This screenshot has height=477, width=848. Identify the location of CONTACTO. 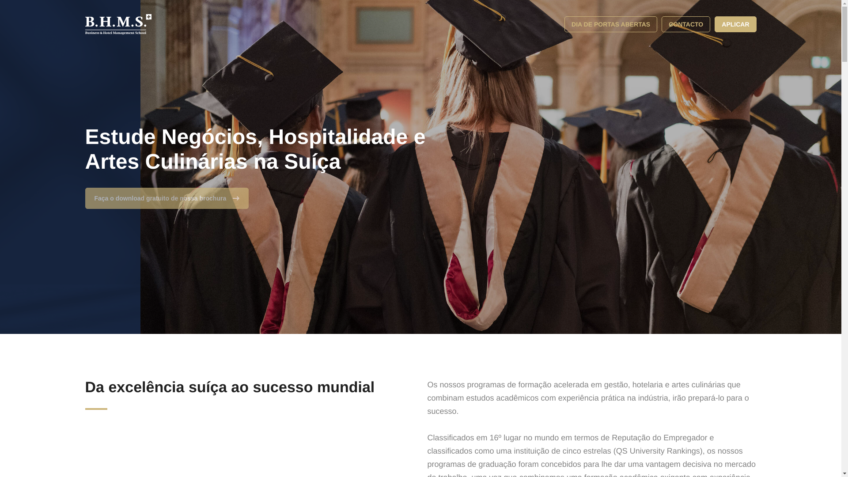
(685, 24).